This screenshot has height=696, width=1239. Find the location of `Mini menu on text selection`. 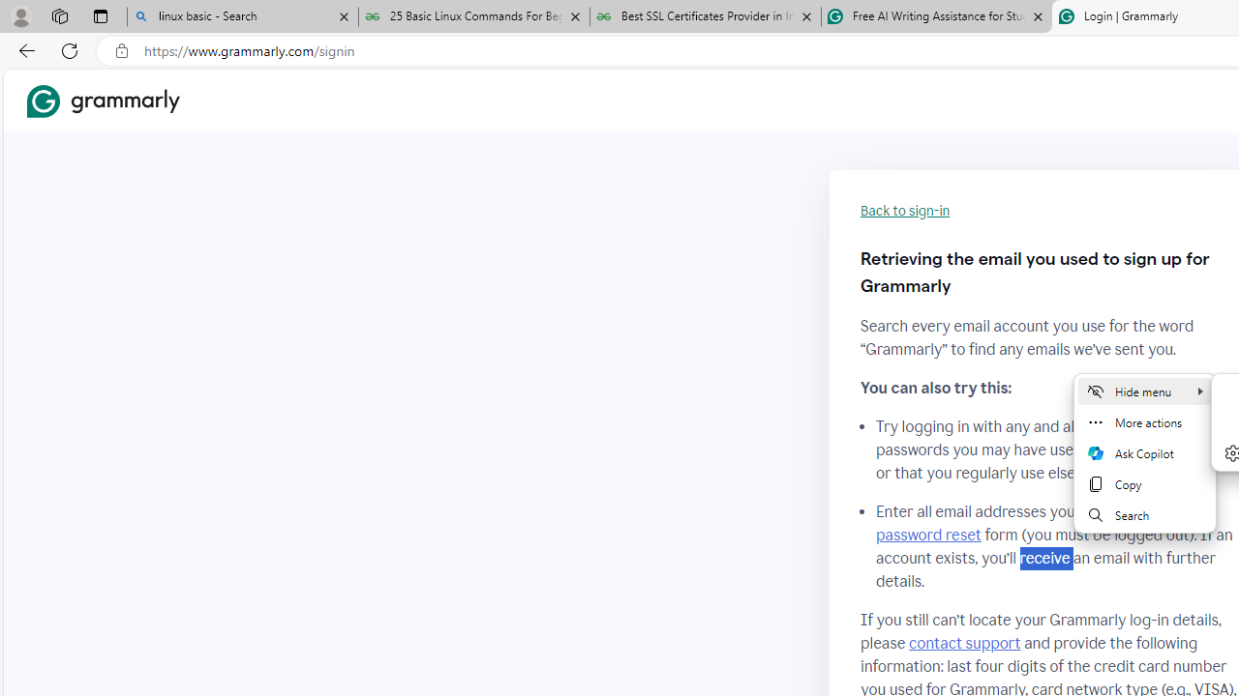

Mini menu on text selection is located at coordinates (1144, 452).